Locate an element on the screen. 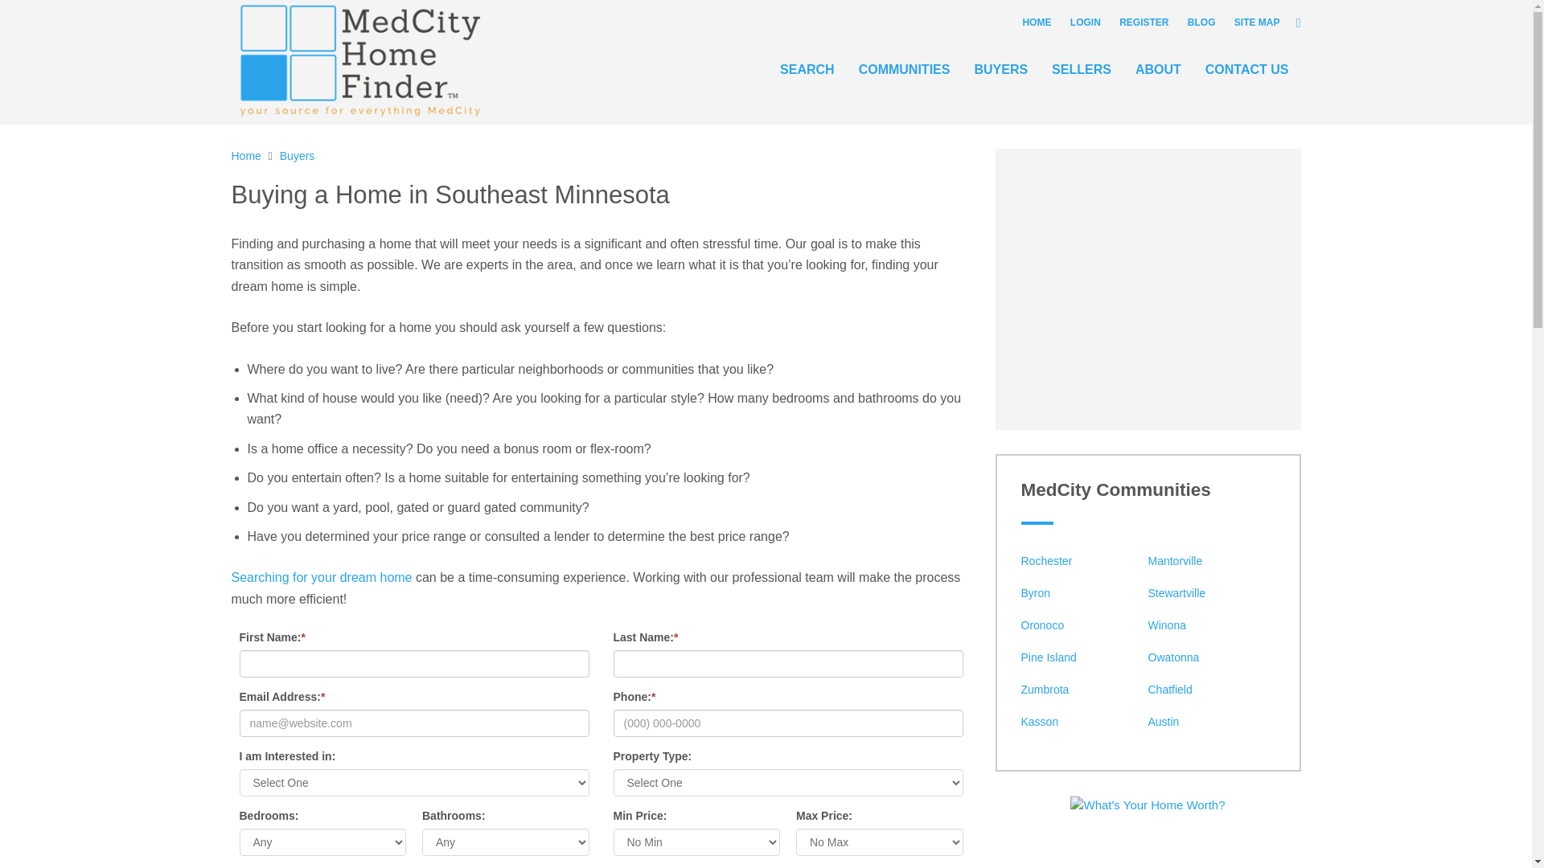 This screenshot has width=1544, height=868. SITE MAP is located at coordinates (1256, 22).